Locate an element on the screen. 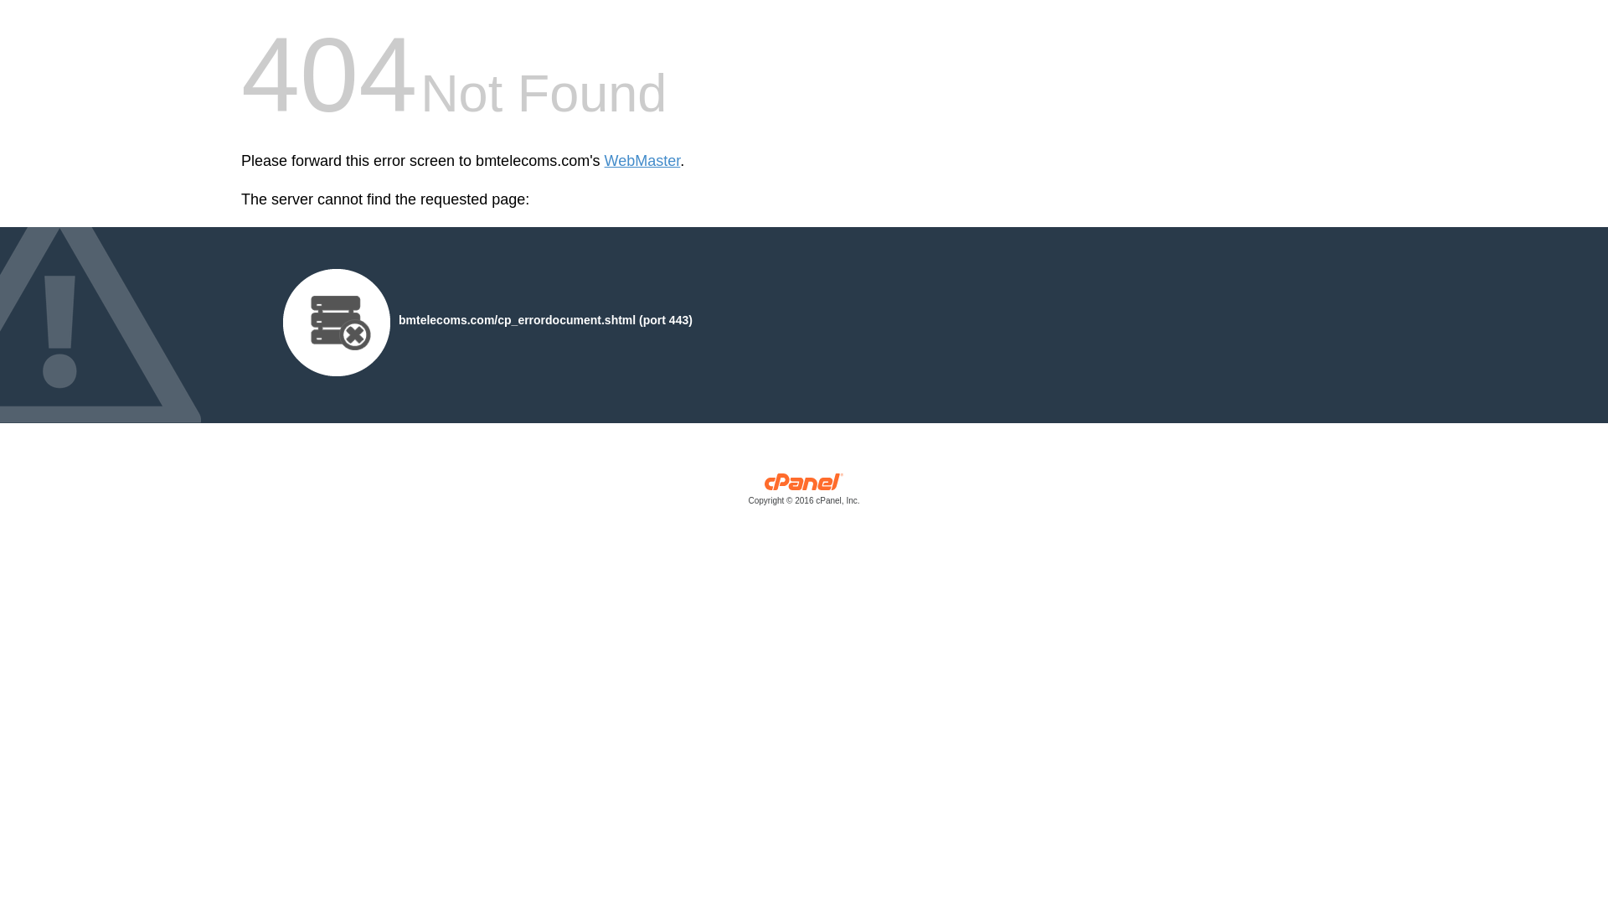 Image resolution: width=1608 pixels, height=905 pixels. cPanel, Inc. is located at coordinates (804, 493).